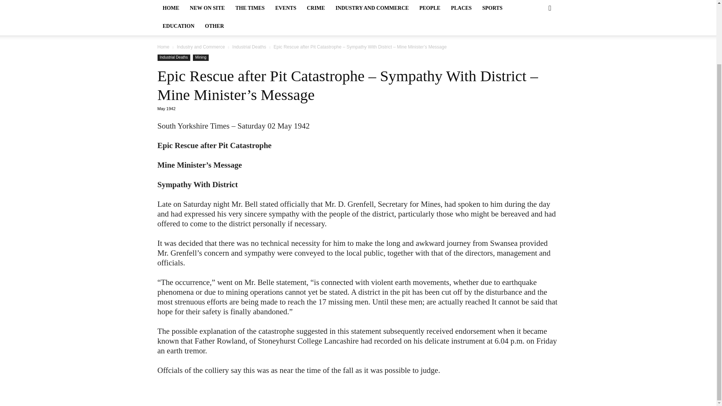 The height and width of the screenshot is (406, 722). Describe the element at coordinates (249, 47) in the screenshot. I see `View all posts in Industrial Deaths` at that location.